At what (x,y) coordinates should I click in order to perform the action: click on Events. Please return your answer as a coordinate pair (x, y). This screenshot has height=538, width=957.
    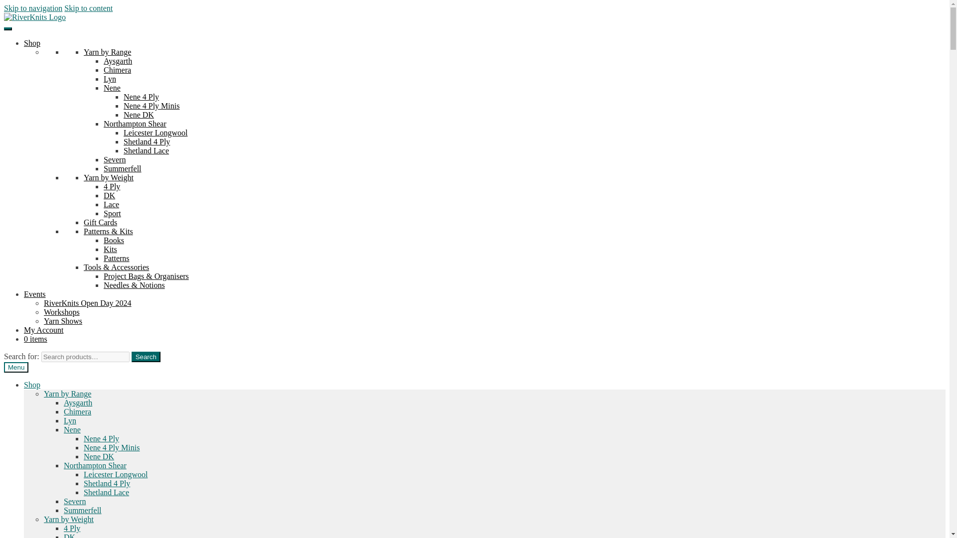
    Looking at the image, I should click on (35, 294).